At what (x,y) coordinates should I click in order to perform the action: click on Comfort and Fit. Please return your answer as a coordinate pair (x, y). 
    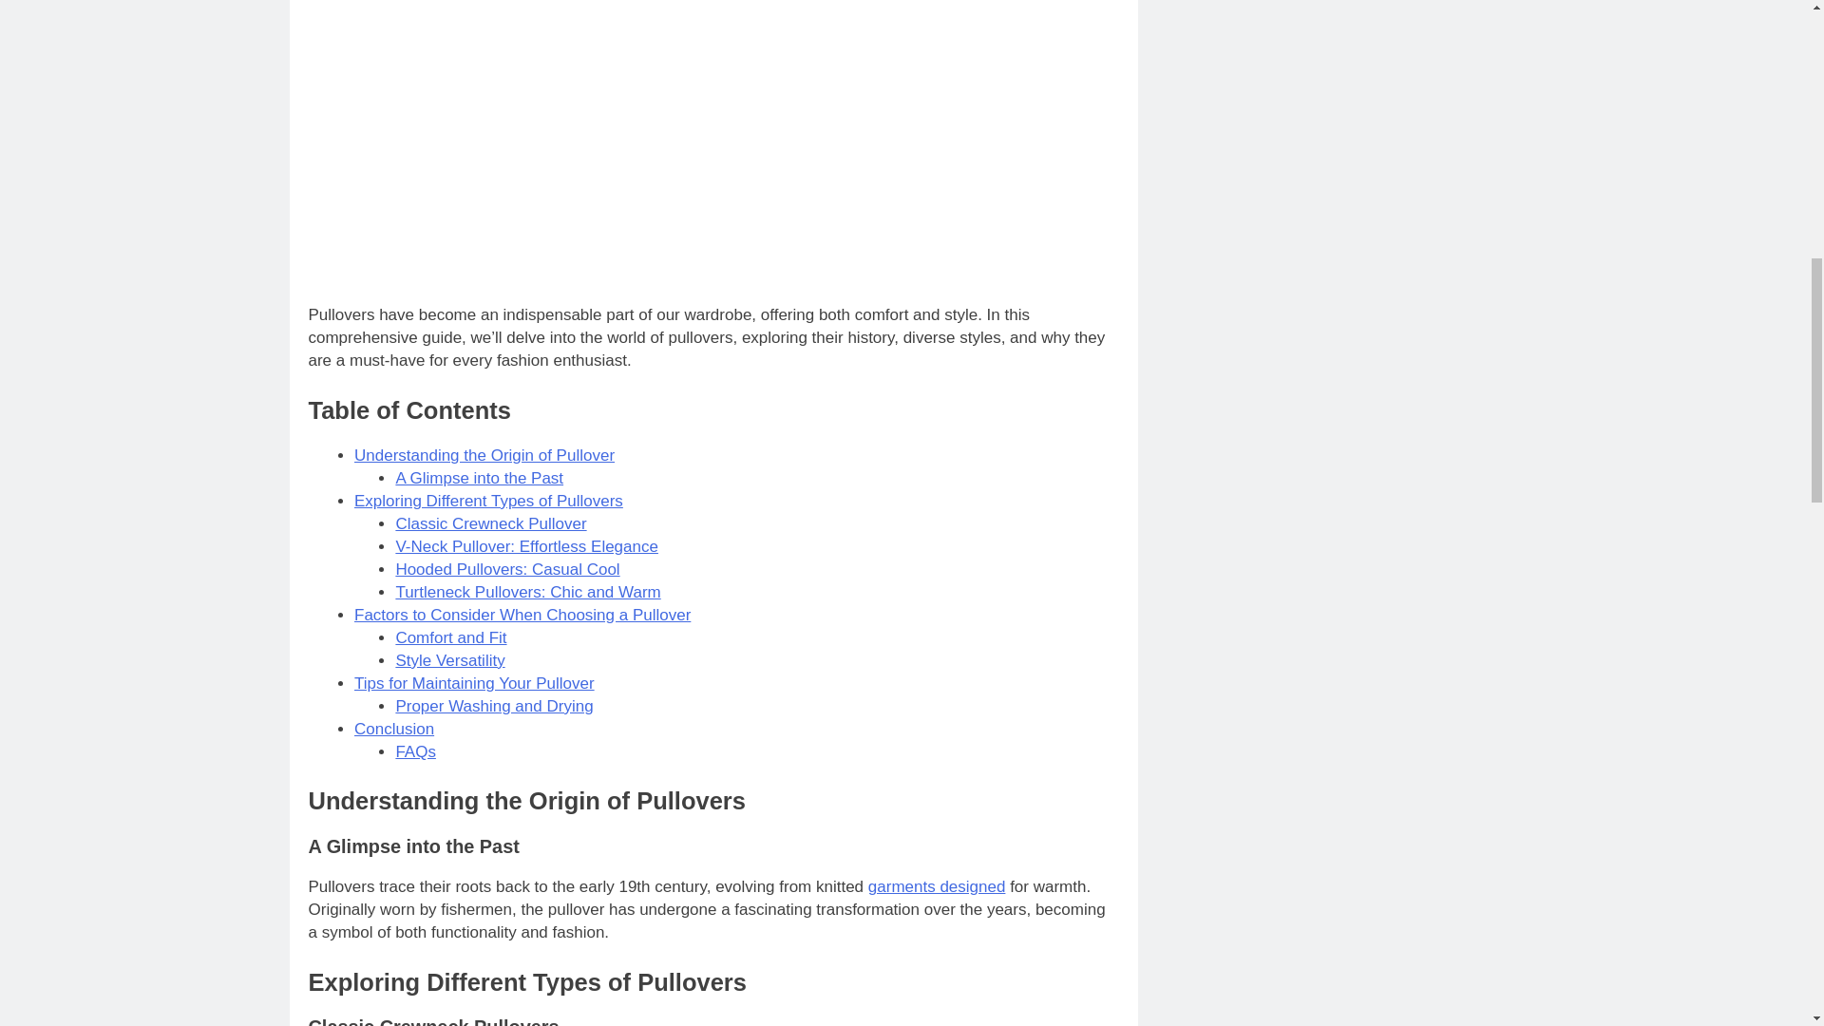
    Looking at the image, I should click on (450, 638).